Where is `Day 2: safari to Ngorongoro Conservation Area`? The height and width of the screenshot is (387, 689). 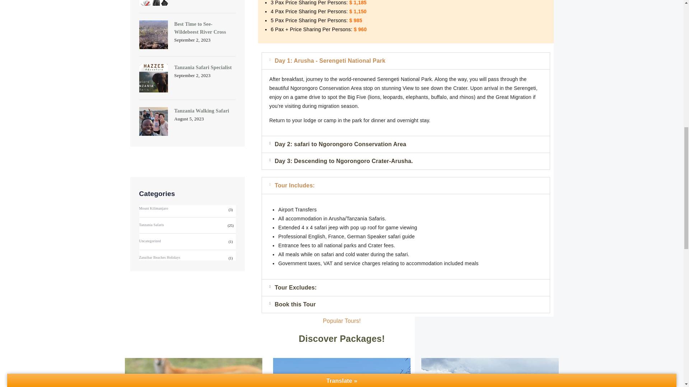 Day 2: safari to Ngorongoro Conservation Area is located at coordinates (340, 144).